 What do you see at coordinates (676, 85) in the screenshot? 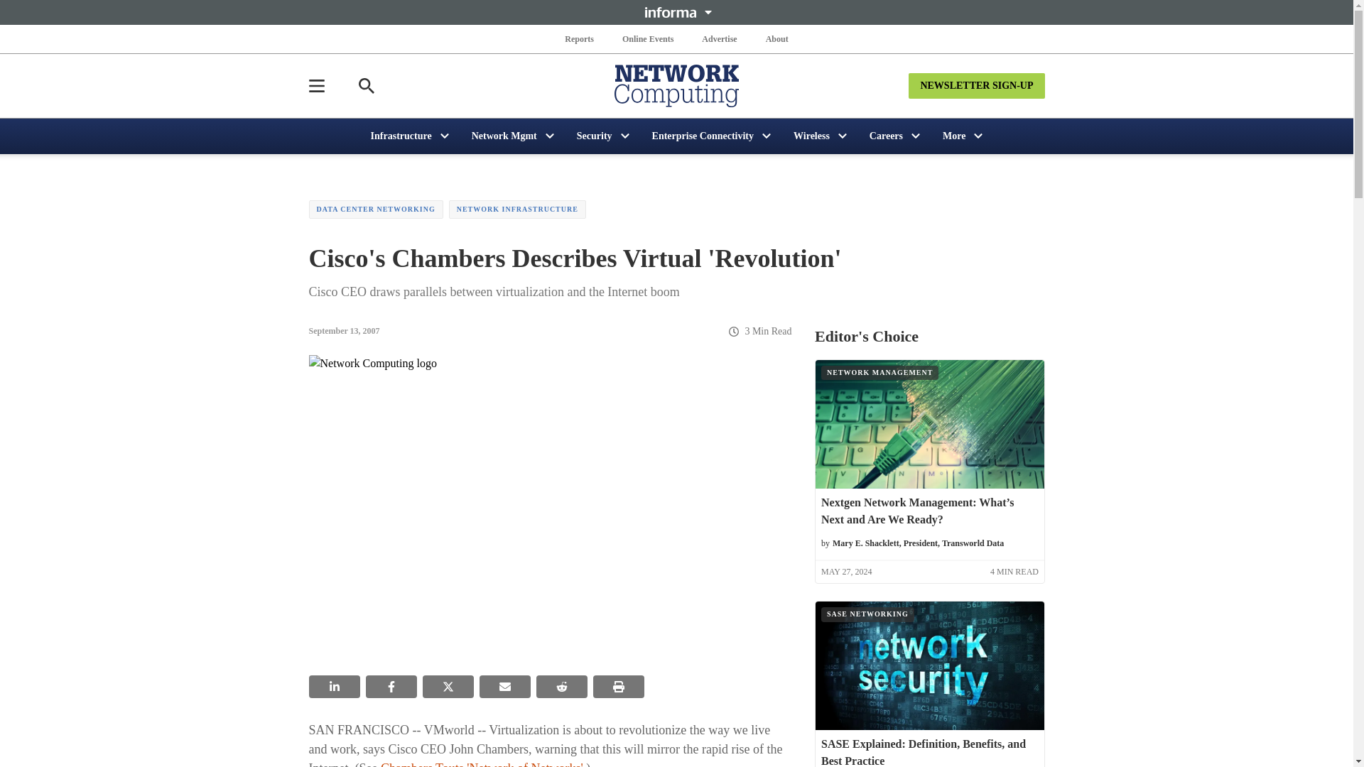
I see `Network Computing Logo` at bounding box center [676, 85].